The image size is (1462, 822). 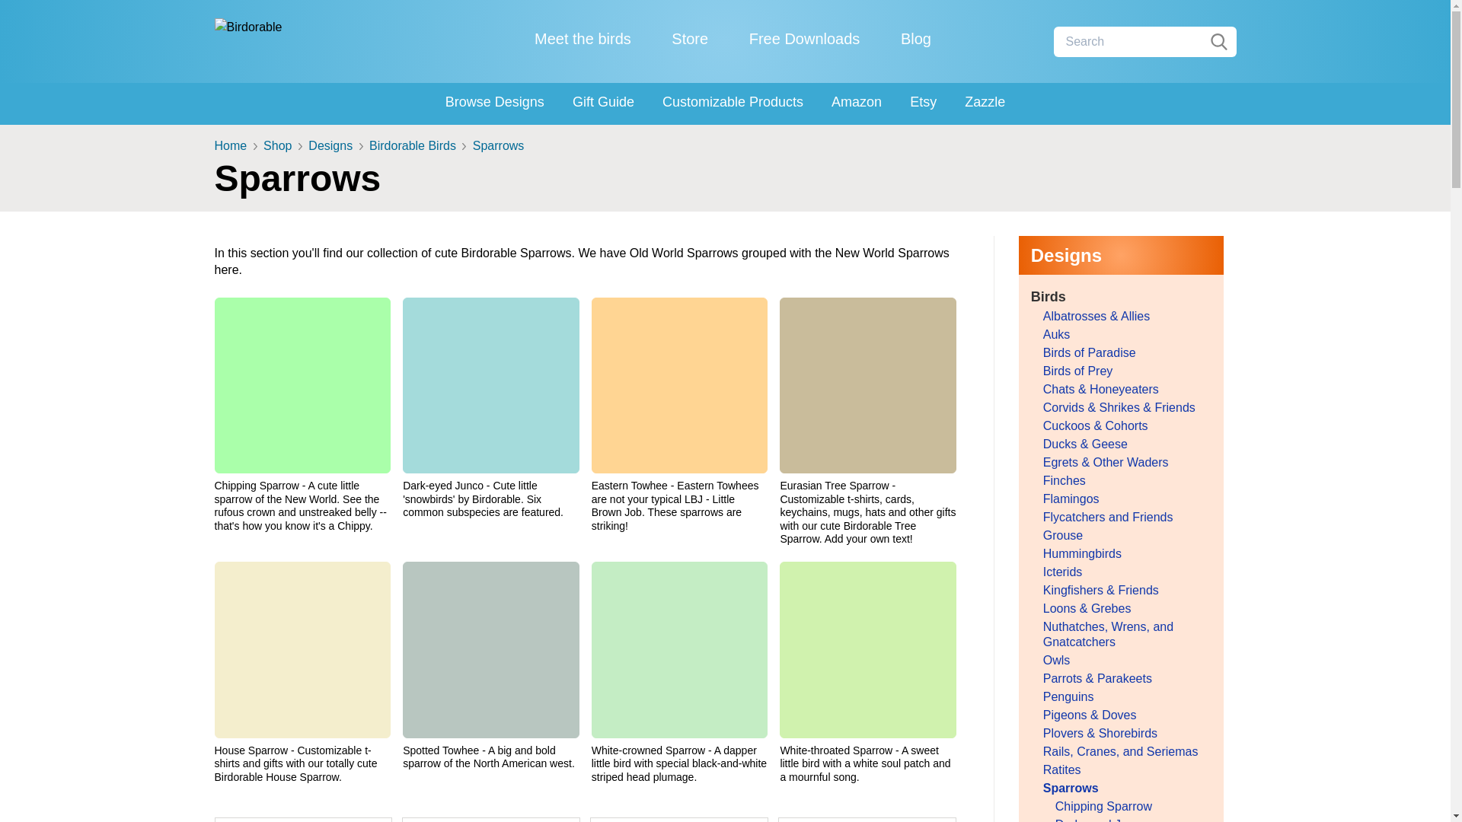 I want to click on Browse Designs, so click(x=495, y=102).